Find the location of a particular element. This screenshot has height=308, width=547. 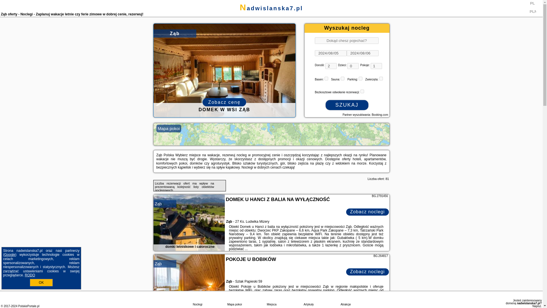

Pokoje is located at coordinates (376, 66).